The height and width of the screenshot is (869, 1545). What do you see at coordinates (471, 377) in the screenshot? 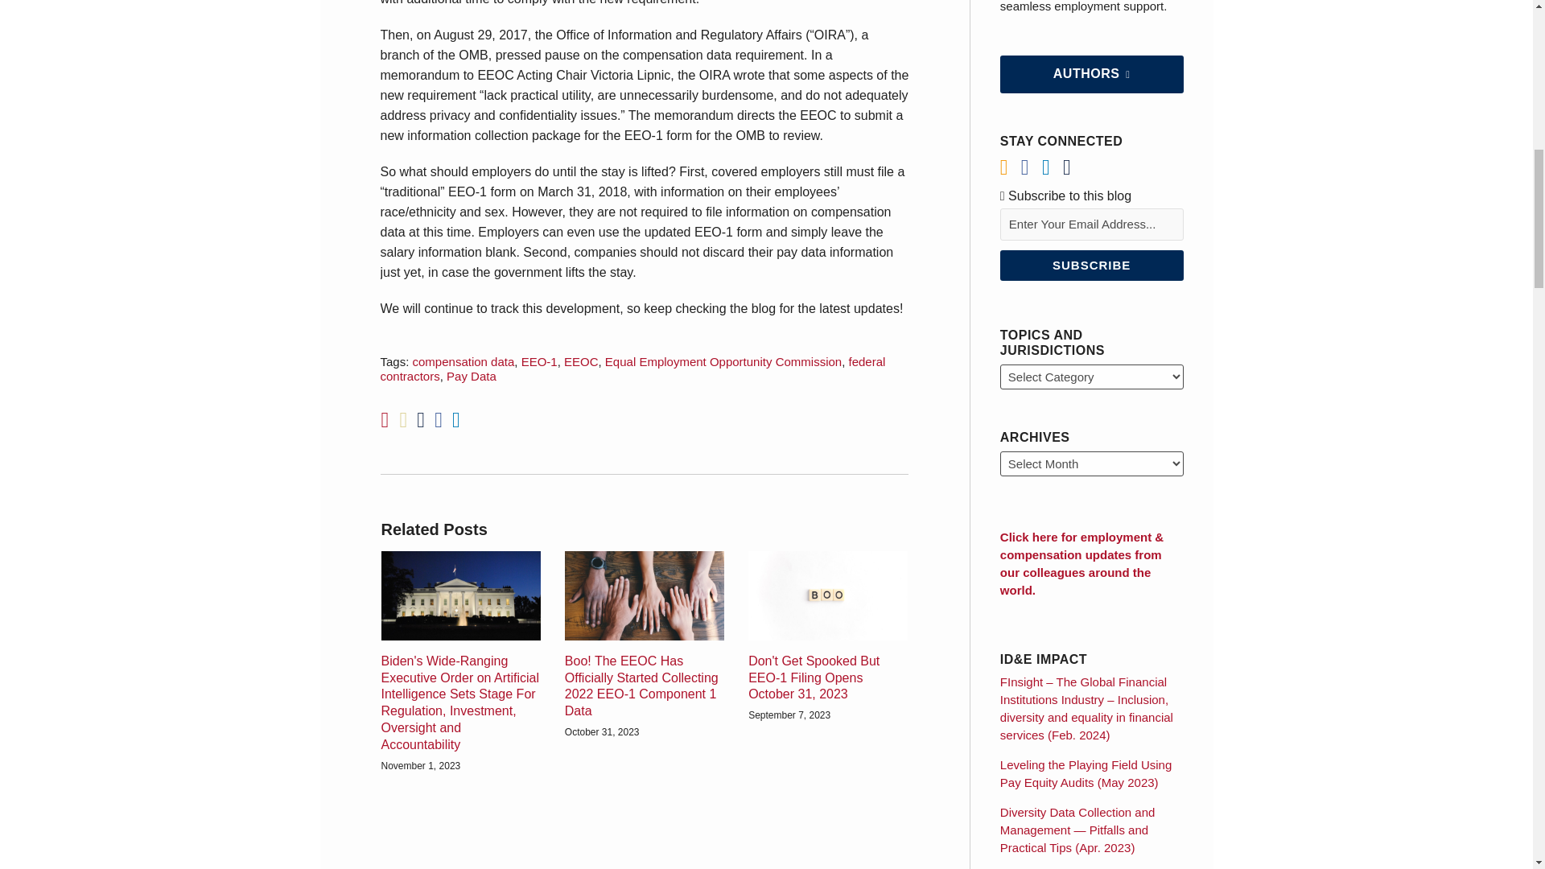
I see `Pay Data` at bounding box center [471, 377].